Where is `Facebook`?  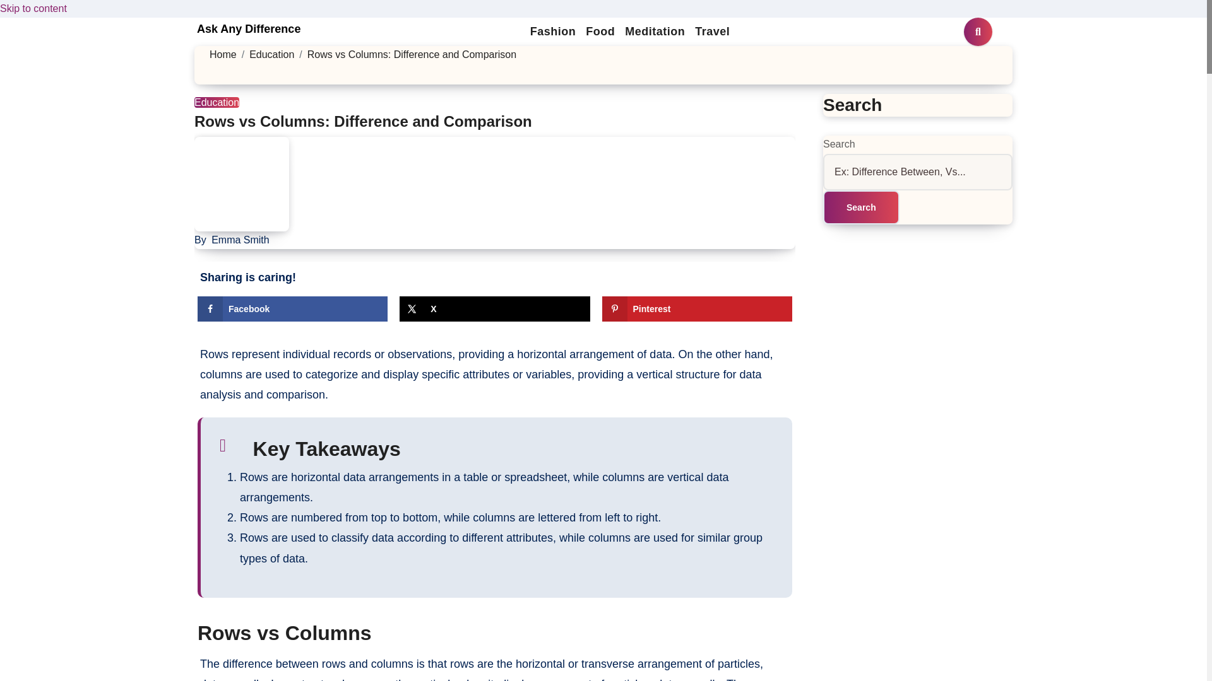
Facebook is located at coordinates (292, 308).